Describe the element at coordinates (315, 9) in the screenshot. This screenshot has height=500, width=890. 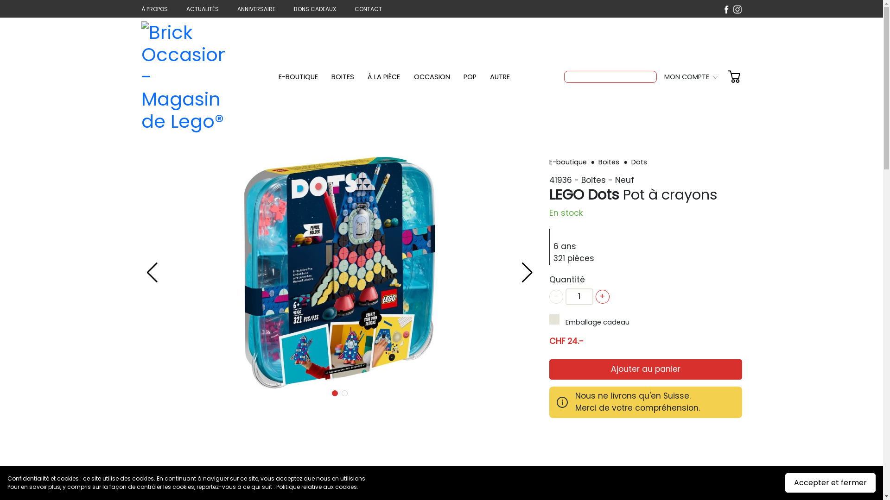
I see `BONS CADEAUX` at that location.